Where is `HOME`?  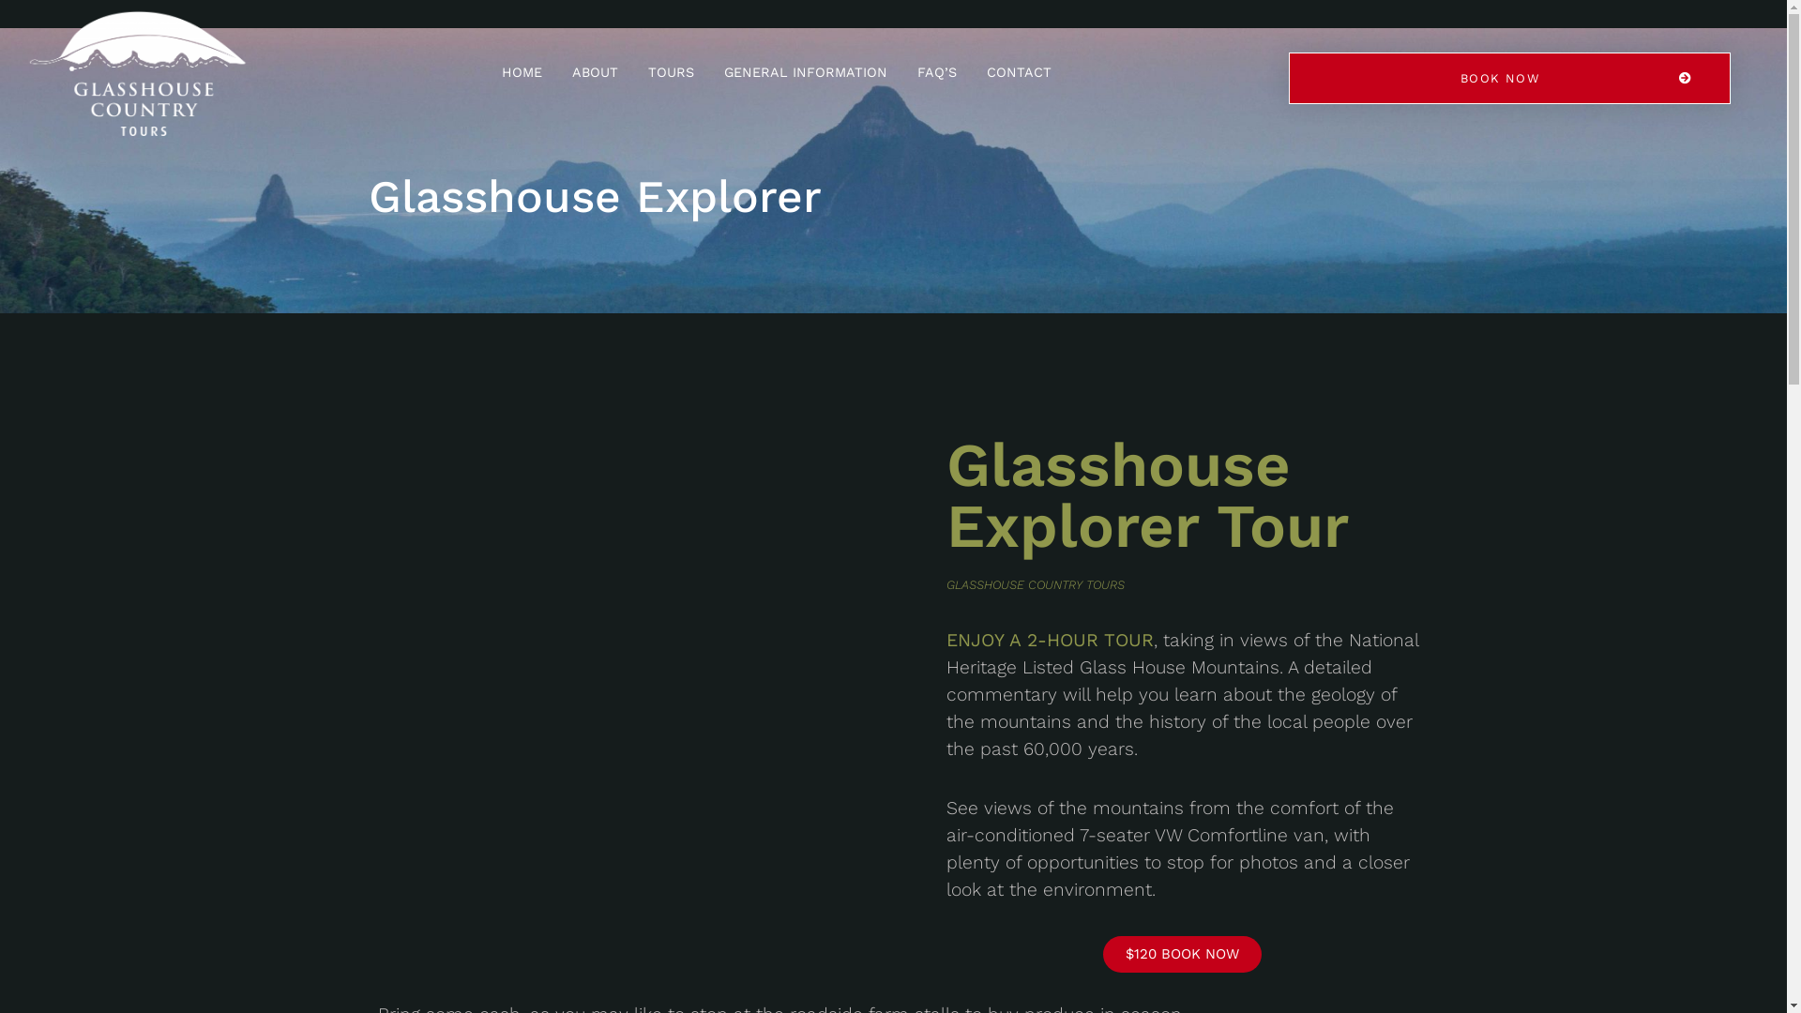
HOME is located at coordinates (522, 72).